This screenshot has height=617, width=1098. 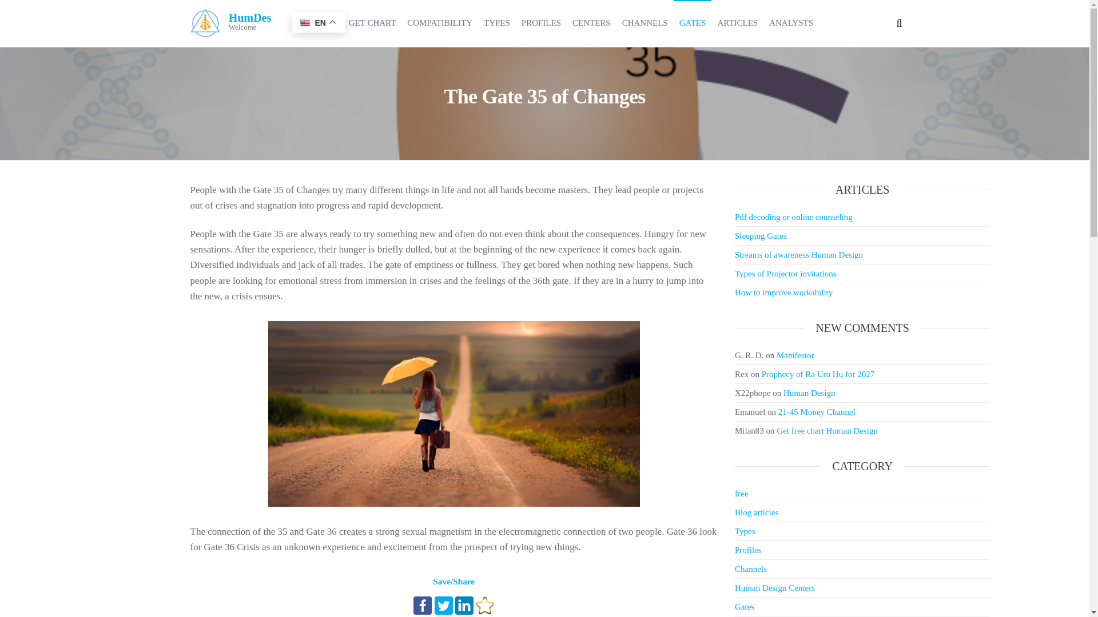 I want to click on Pdf decoding or online counseling, so click(x=794, y=217).